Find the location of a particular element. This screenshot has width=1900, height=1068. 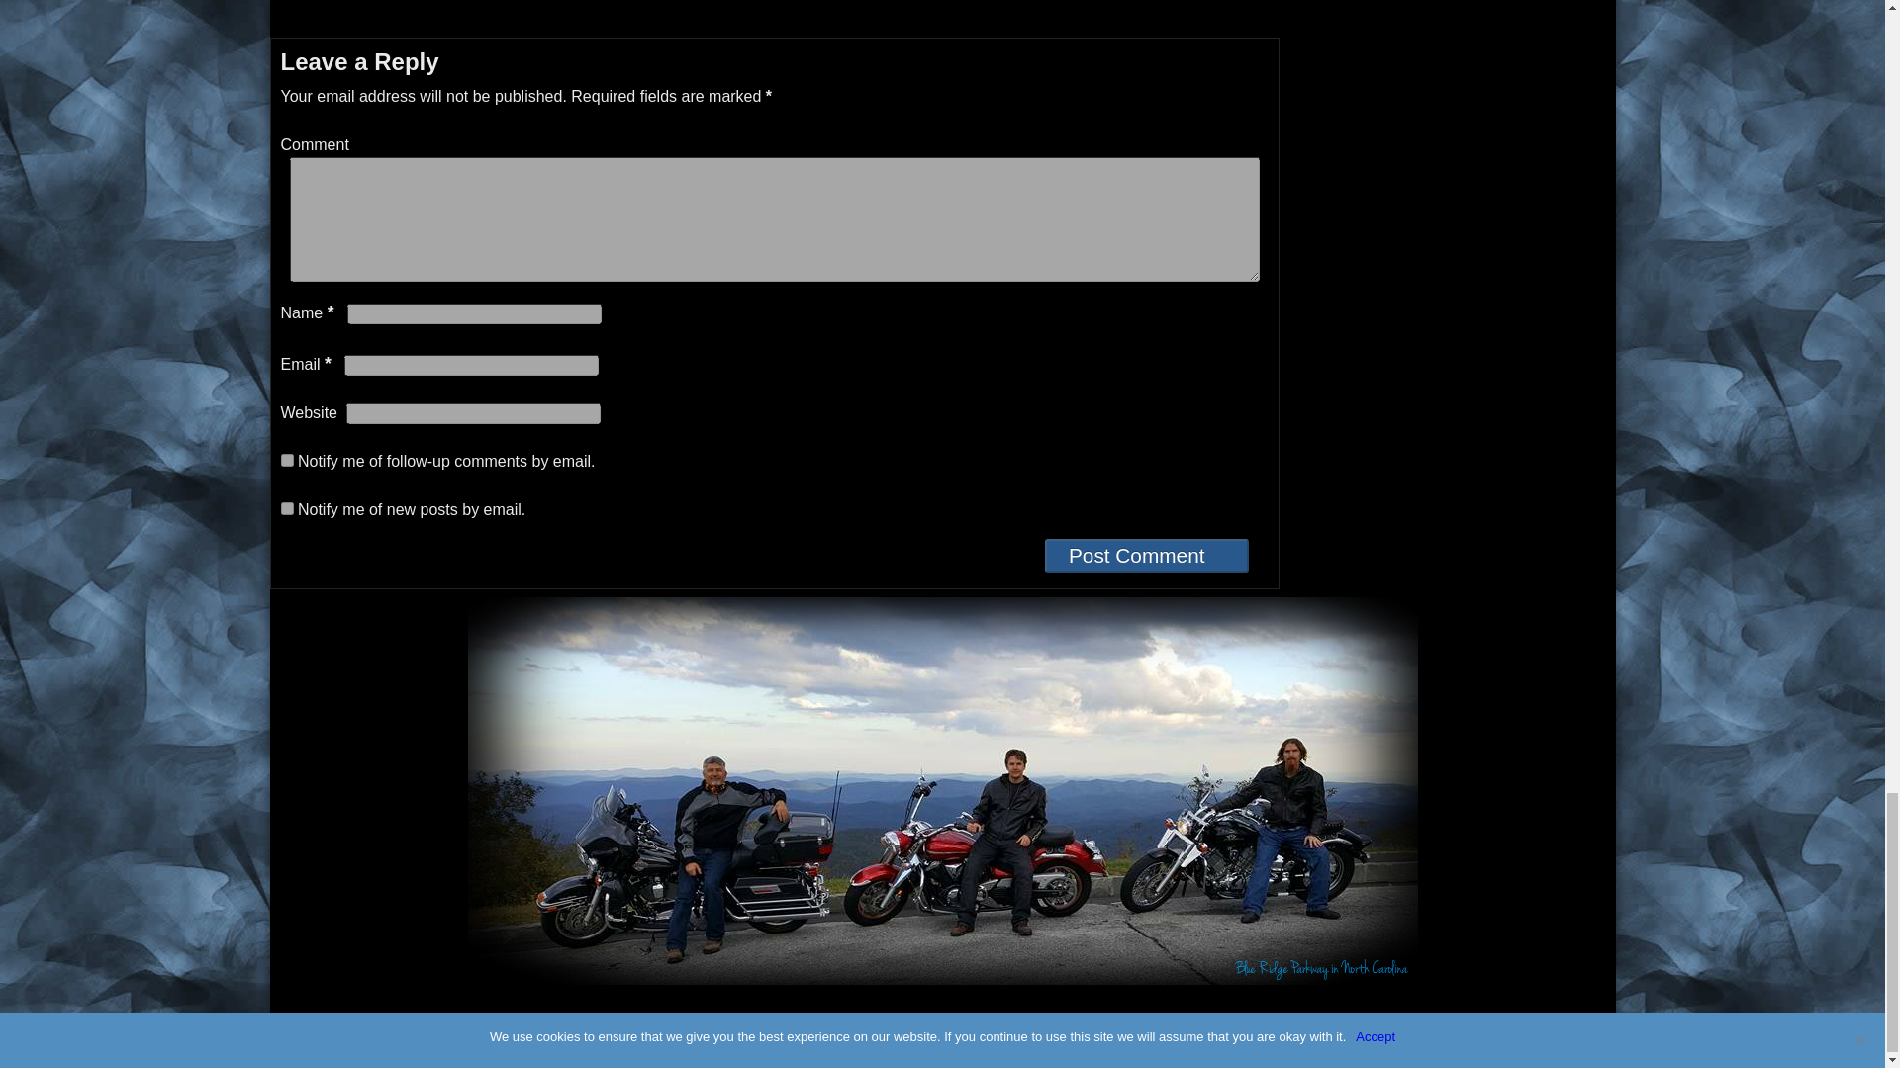

Post Comment is located at coordinates (1146, 556).